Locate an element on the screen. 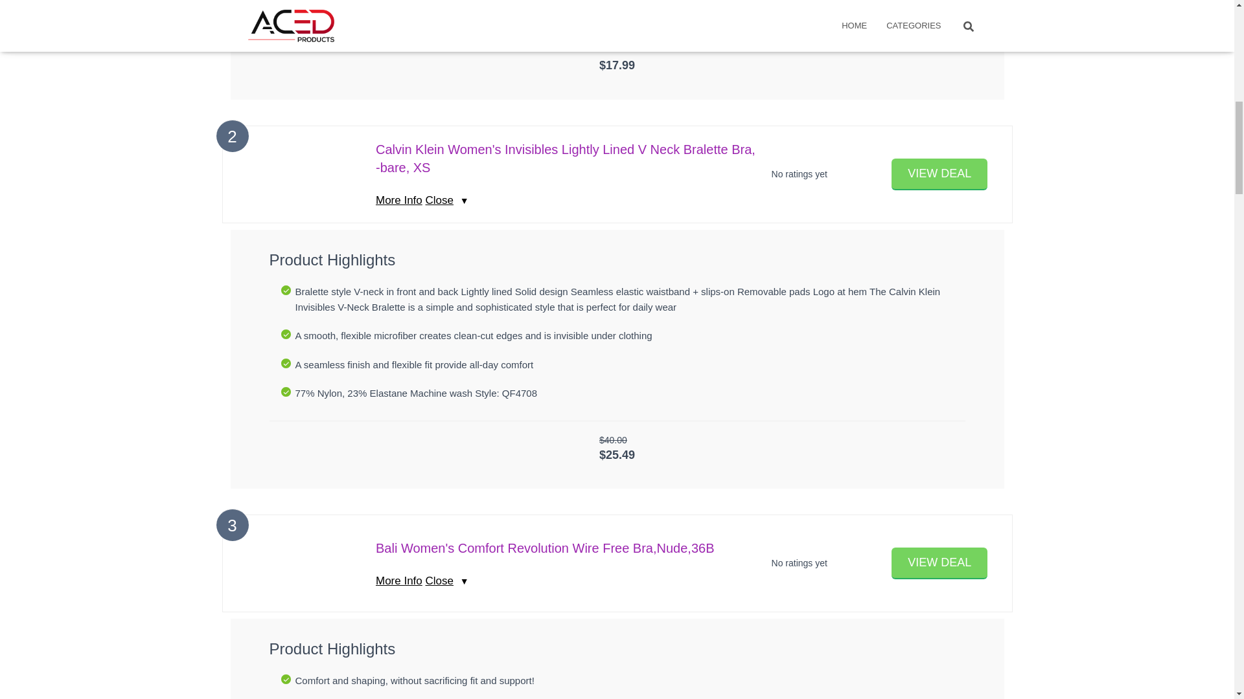  VIEW DEAL is located at coordinates (939, 563).